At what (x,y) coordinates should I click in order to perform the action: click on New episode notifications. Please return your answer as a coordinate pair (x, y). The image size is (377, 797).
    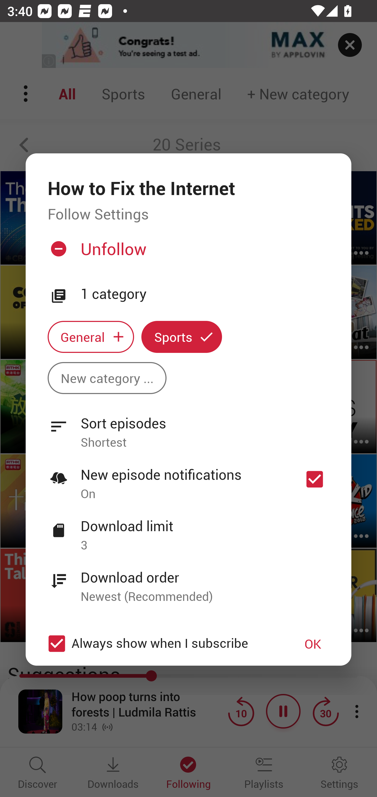
    Looking at the image, I should click on (315, 479).